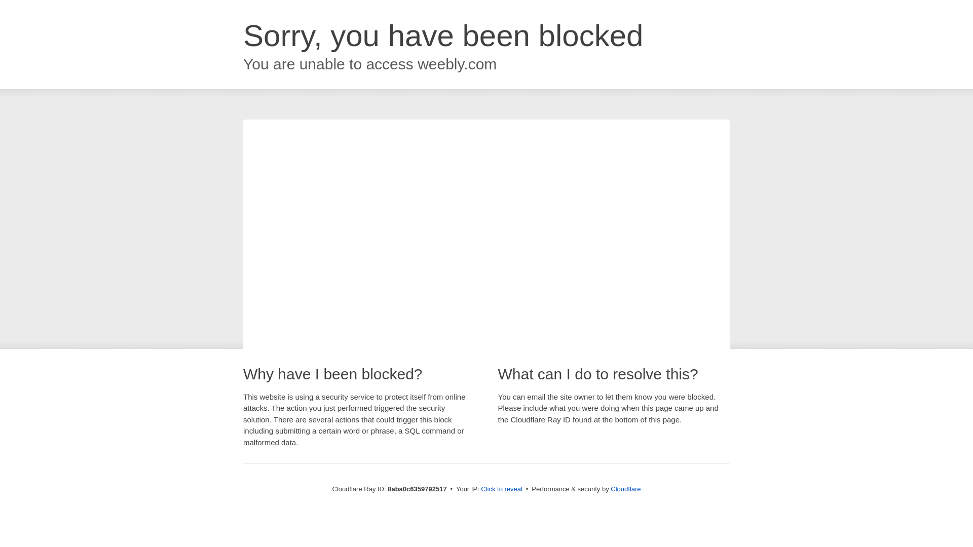 The width and height of the screenshot is (973, 547). I want to click on Click to reveal, so click(502, 489).